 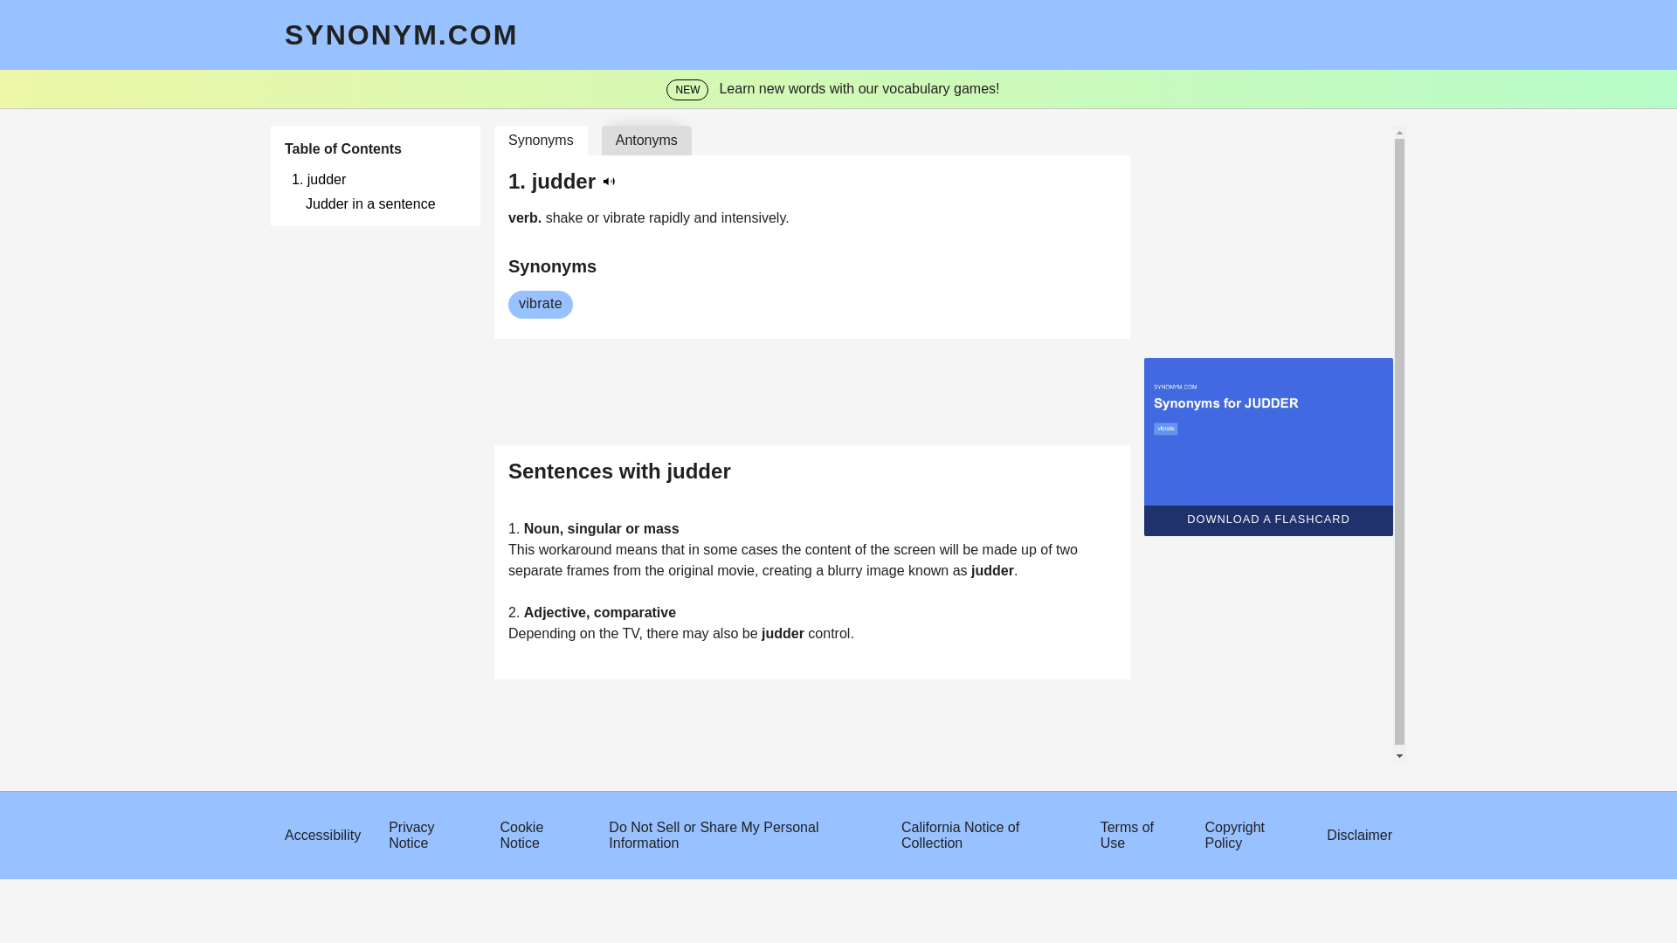 What do you see at coordinates (1067, 550) in the screenshot?
I see `two` at bounding box center [1067, 550].